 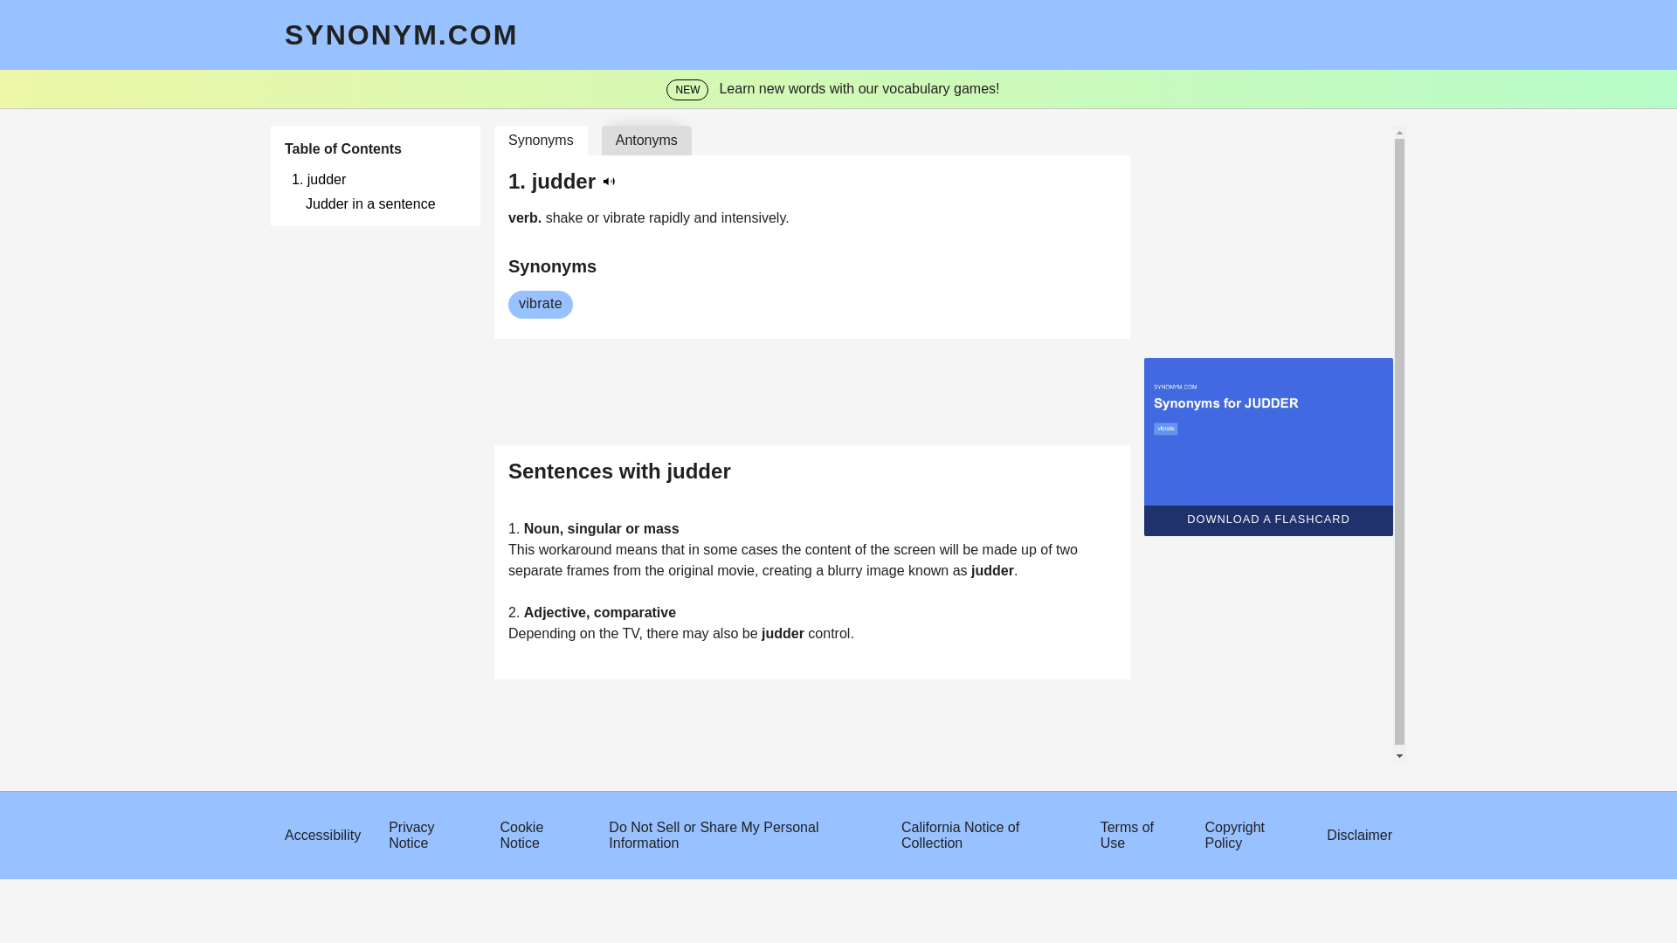 What do you see at coordinates (1067, 550) in the screenshot?
I see `two` at bounding box center [1067, 550].